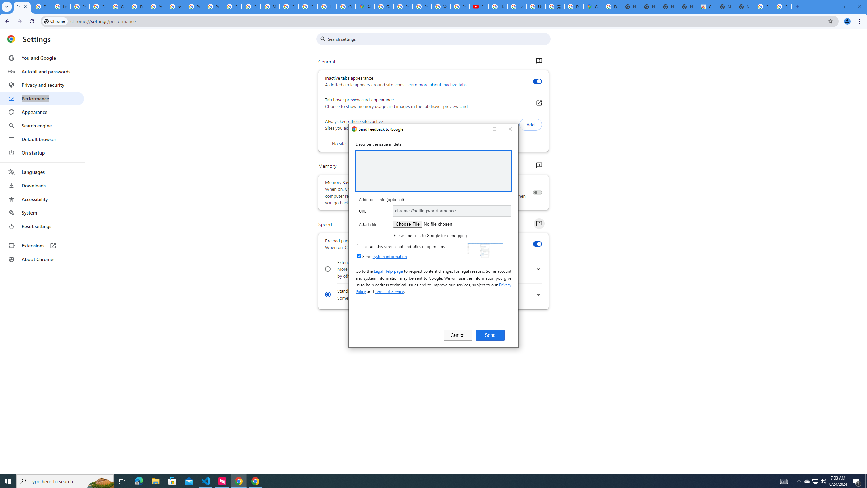 Image resolution: width=867 pixels, height=488 pixels. Describe the element at coordinates (359, 246) in the screenshot. I see `Include this screenshot and titles of open tabs` at that location.